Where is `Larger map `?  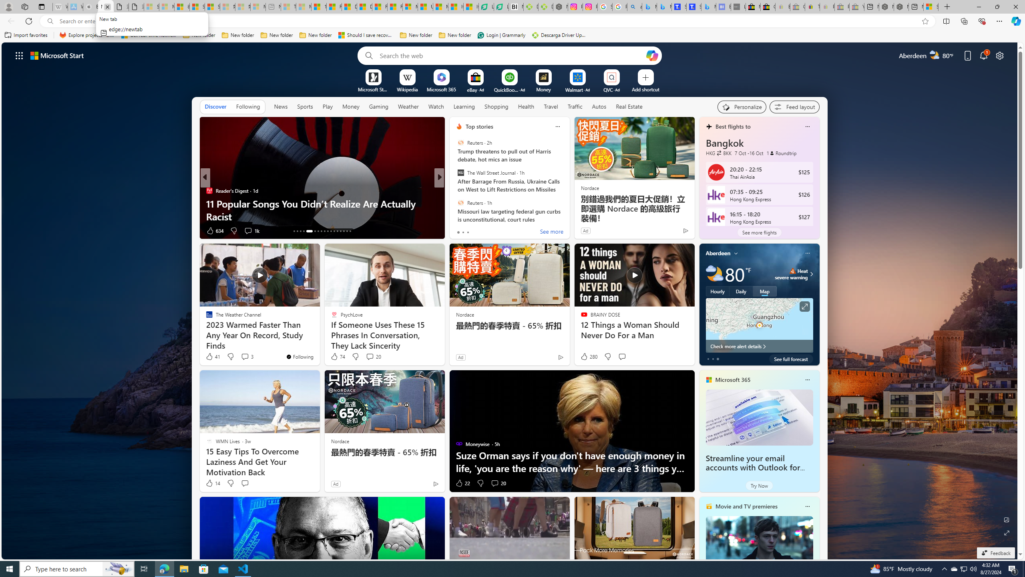
Larger map  is located at coordinates (759, 325).